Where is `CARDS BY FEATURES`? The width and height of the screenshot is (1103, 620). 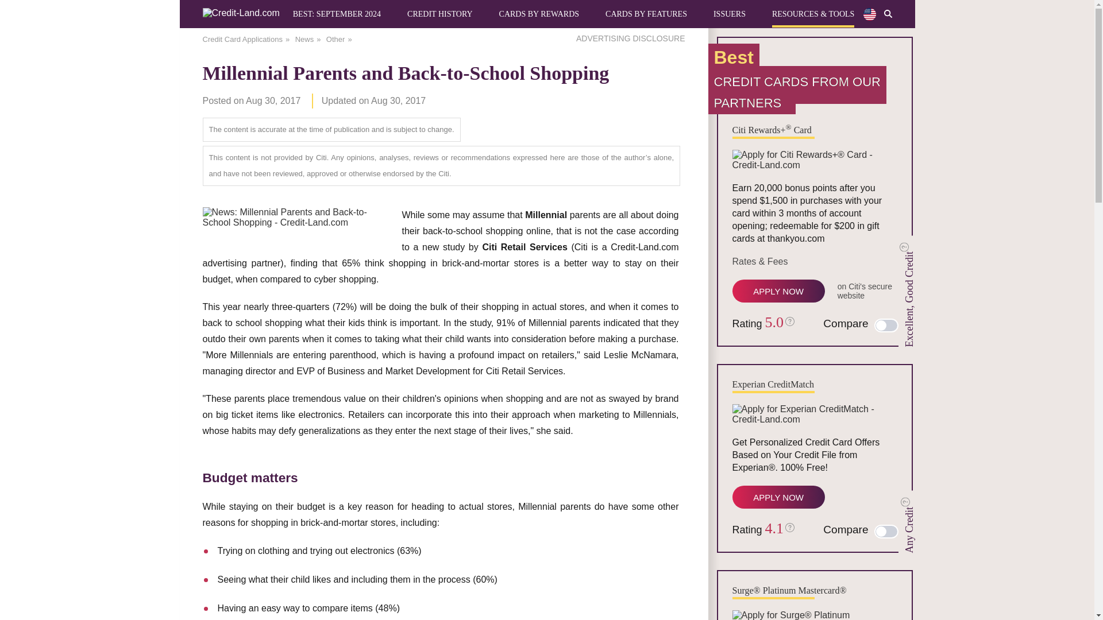 CARDS BY FEATURES is located at coordinates (646, 14).